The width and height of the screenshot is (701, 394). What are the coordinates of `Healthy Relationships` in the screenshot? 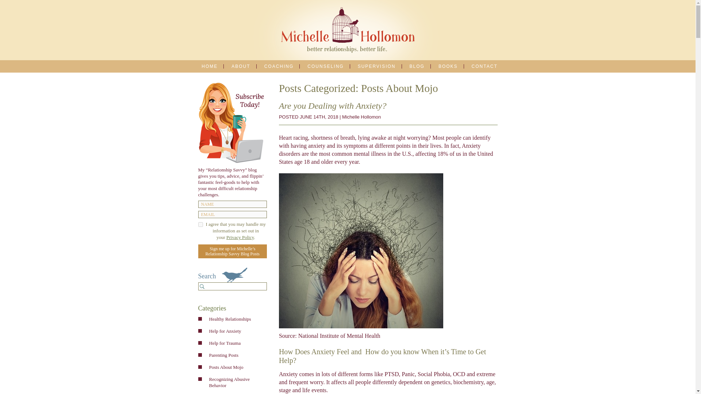 It's located at (236, 319).